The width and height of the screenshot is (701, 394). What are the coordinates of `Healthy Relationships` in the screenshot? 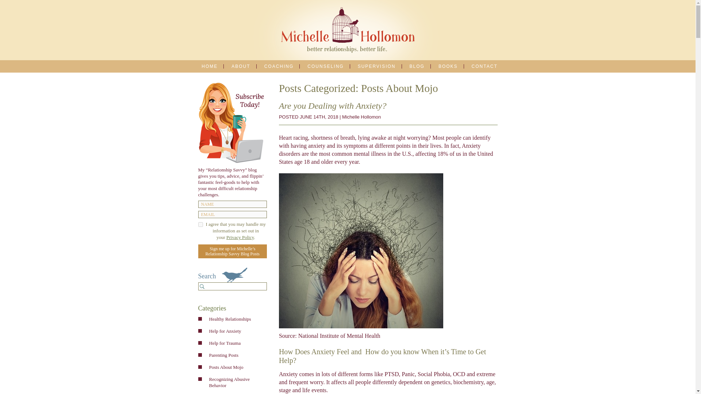 It's located at (236, 319).